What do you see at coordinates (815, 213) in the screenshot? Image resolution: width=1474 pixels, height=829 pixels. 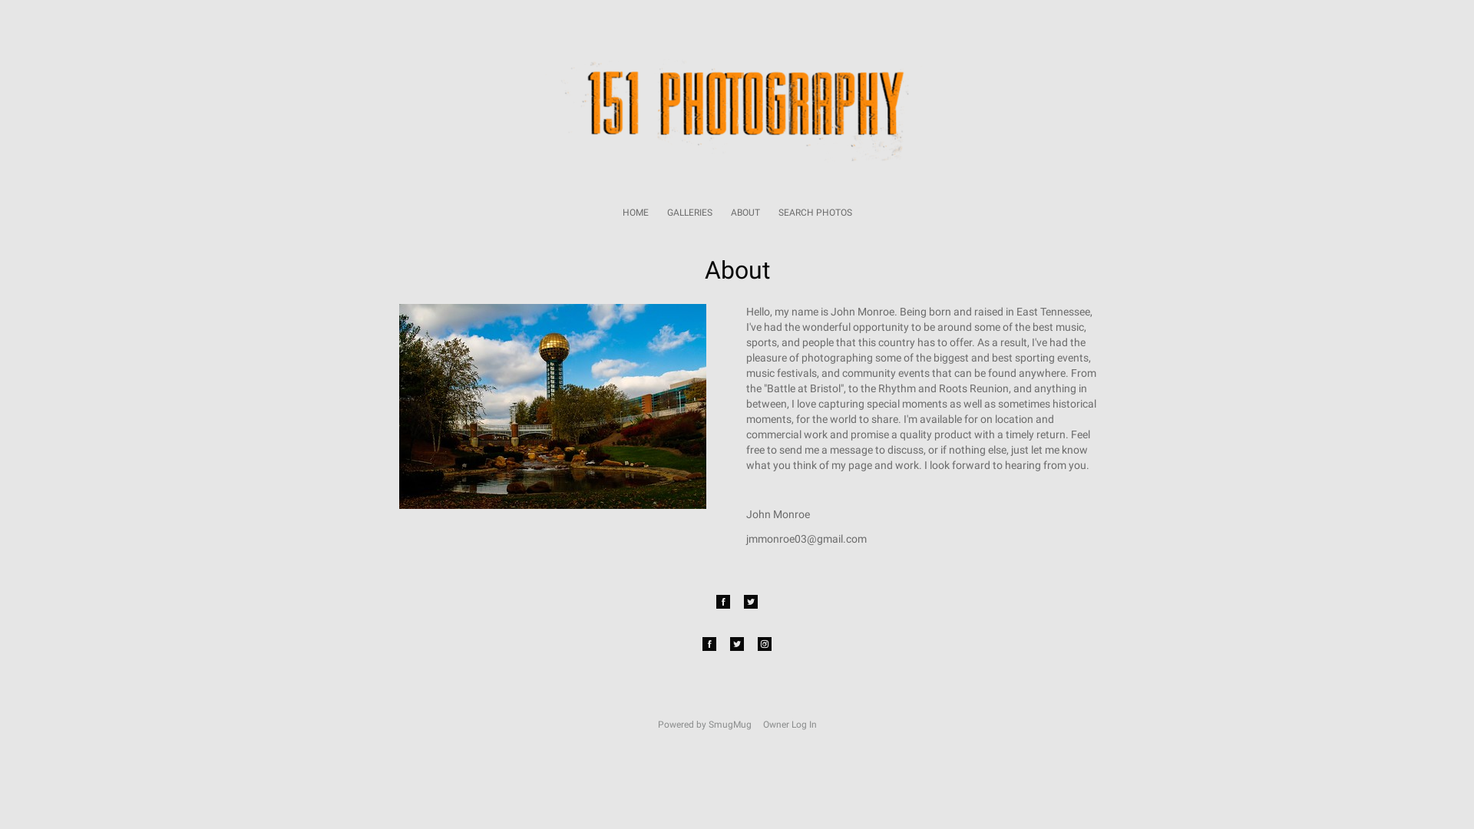 I see `SEARCH PHOTOS` at bounding box center [815, 213].